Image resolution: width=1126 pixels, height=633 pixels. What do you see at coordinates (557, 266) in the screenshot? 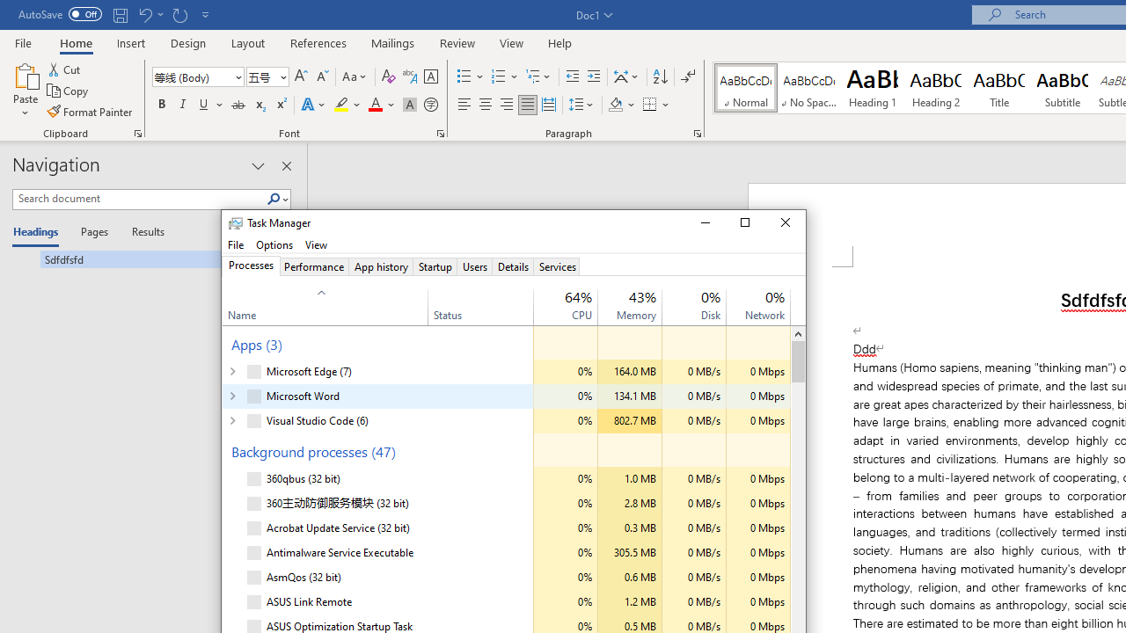
I see `Services` at bounding box center [557, 266].